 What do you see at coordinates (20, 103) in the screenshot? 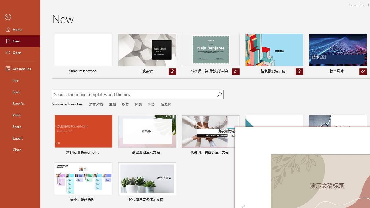
I see `Save As` at bounding box center [20, 103].